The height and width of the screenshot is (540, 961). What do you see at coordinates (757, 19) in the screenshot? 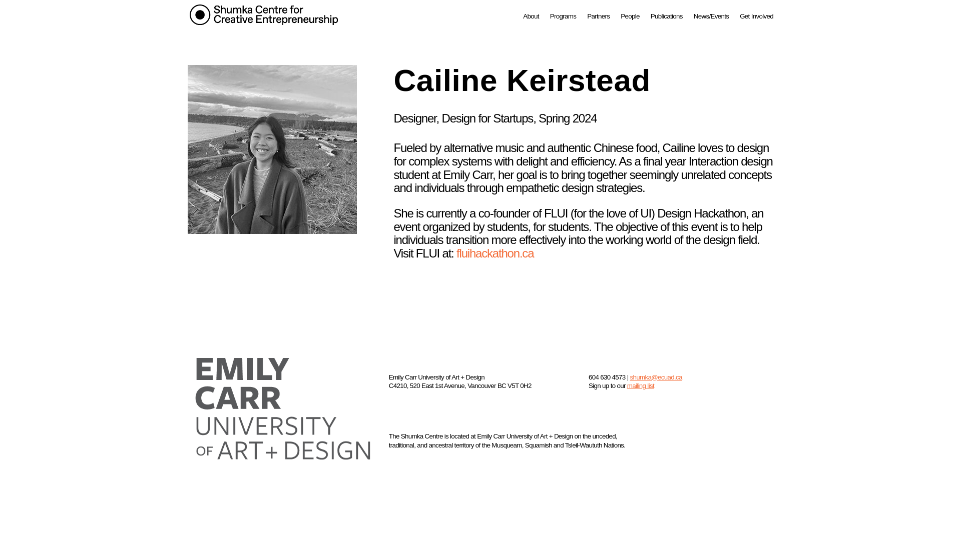
I see `Get Involved` at bounding box center [757, 19].